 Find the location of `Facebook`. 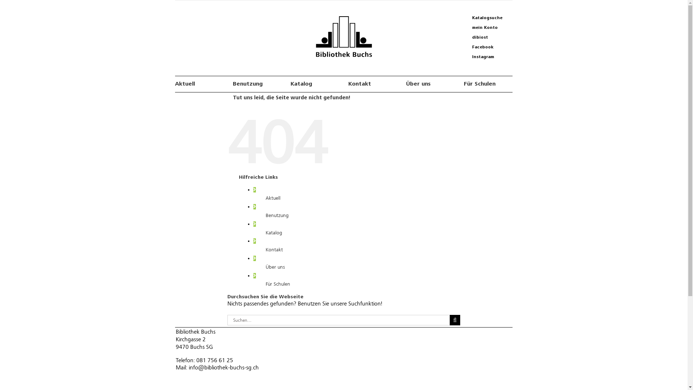

Facebook is located at coordinates (487, 47).